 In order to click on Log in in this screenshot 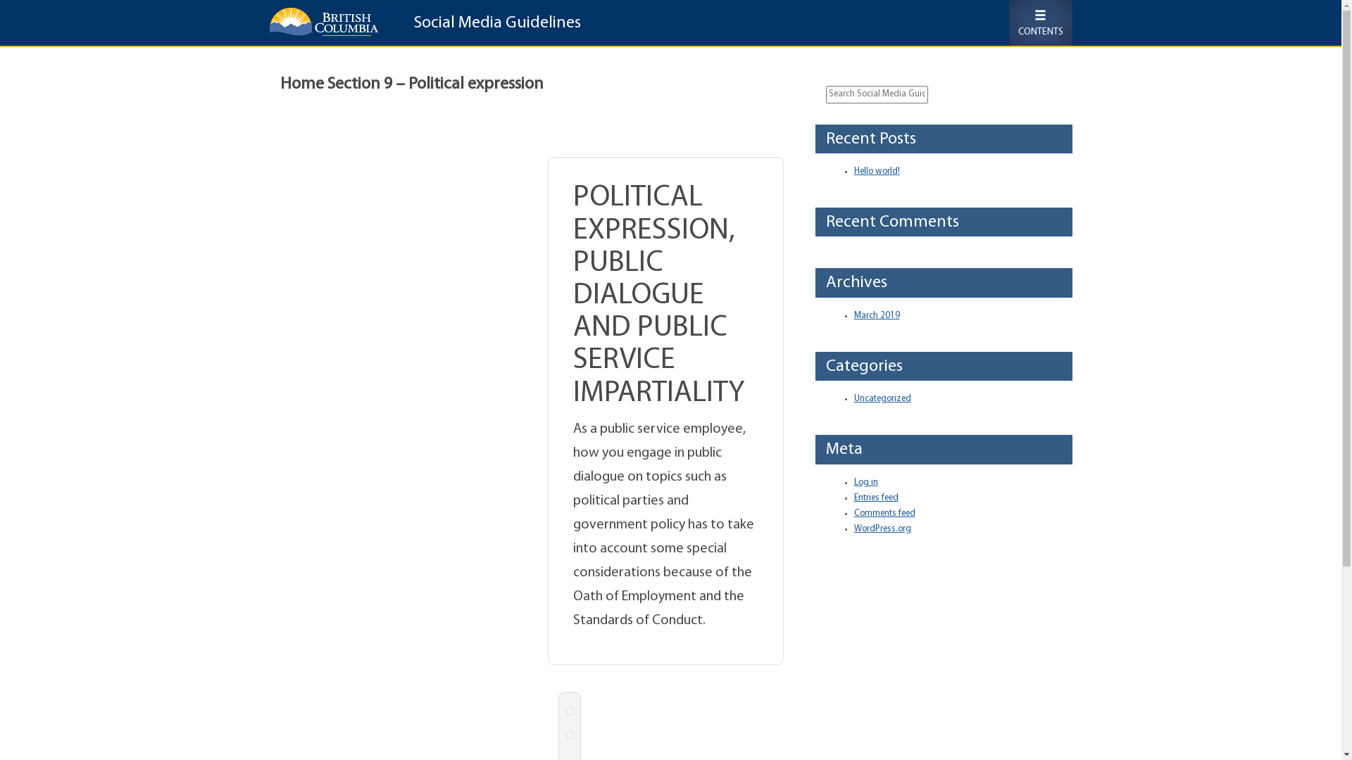, I will do `click(865, 483)`.